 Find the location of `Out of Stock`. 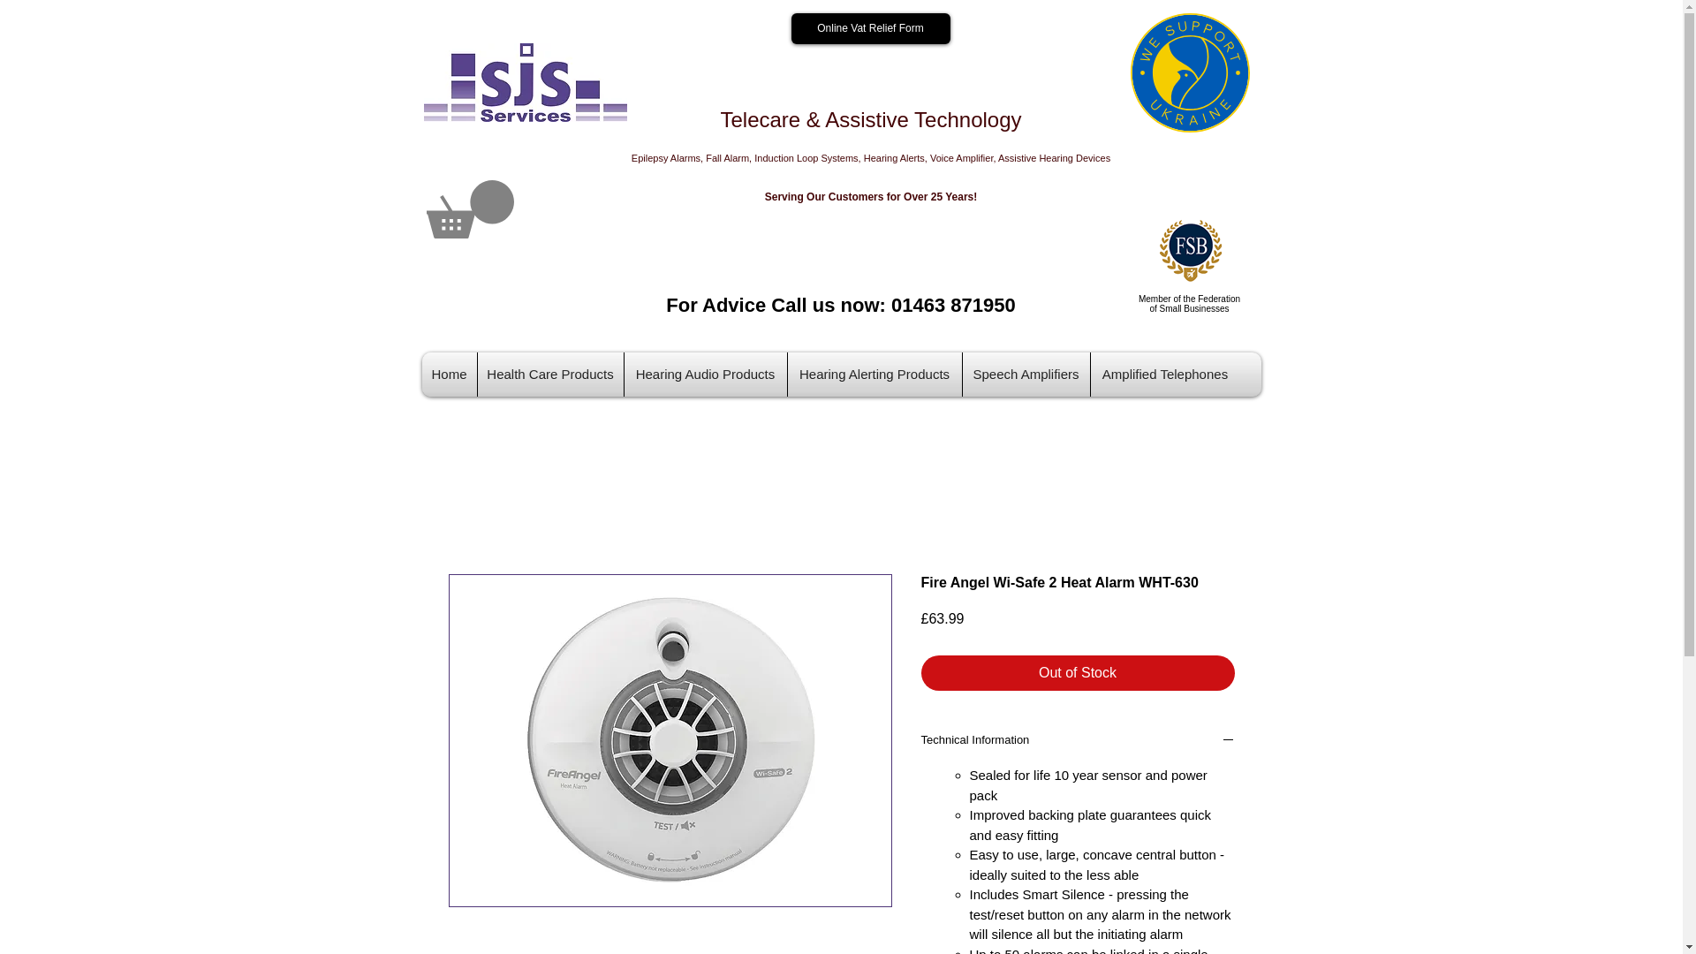

Out of Stock is located at coordinates (1078, 672).